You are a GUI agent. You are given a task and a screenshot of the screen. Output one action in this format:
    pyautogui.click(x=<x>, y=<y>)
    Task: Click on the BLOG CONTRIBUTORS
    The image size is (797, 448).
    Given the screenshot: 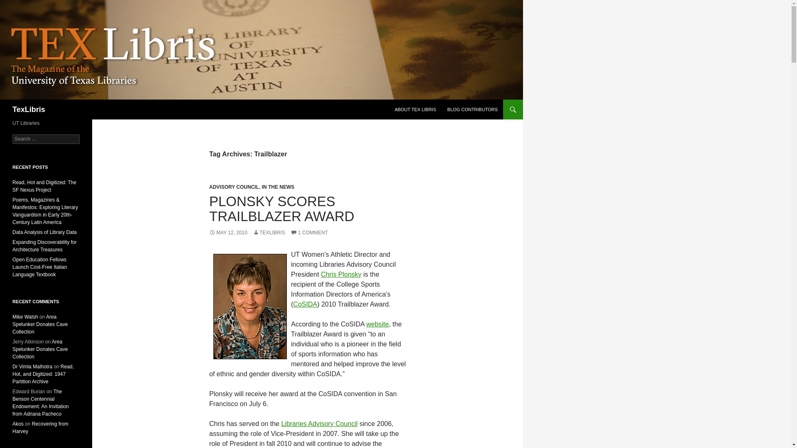 What is the action you would take?
    pyautogui.click(x=472, y=110)
    